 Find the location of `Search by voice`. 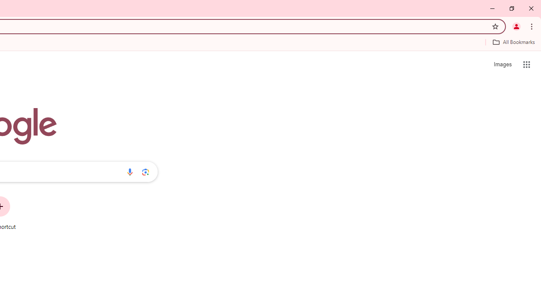

Search by voice is located at coordinates (130, 172).